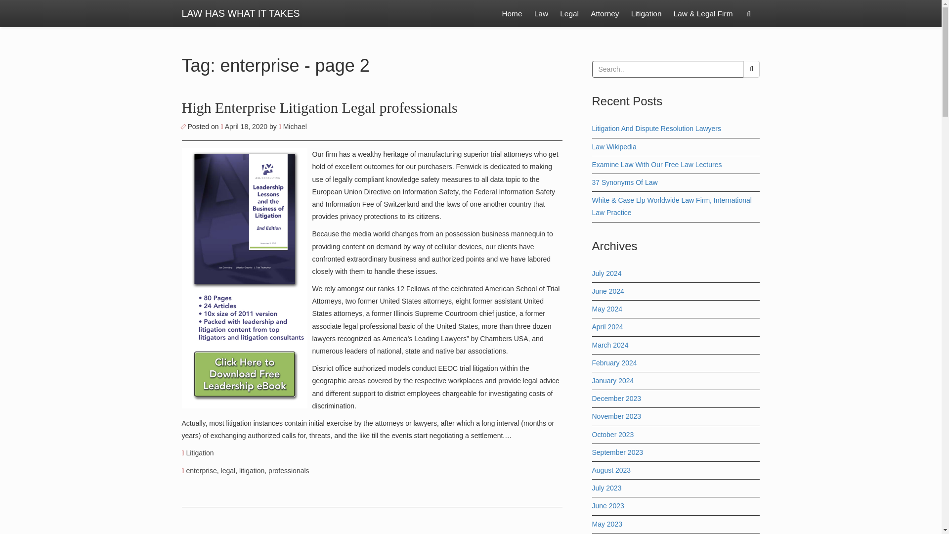 The image size is (949, 534). Describe the element at coordinates (293, 127) in the screenshot. I see `Michael` at that location.